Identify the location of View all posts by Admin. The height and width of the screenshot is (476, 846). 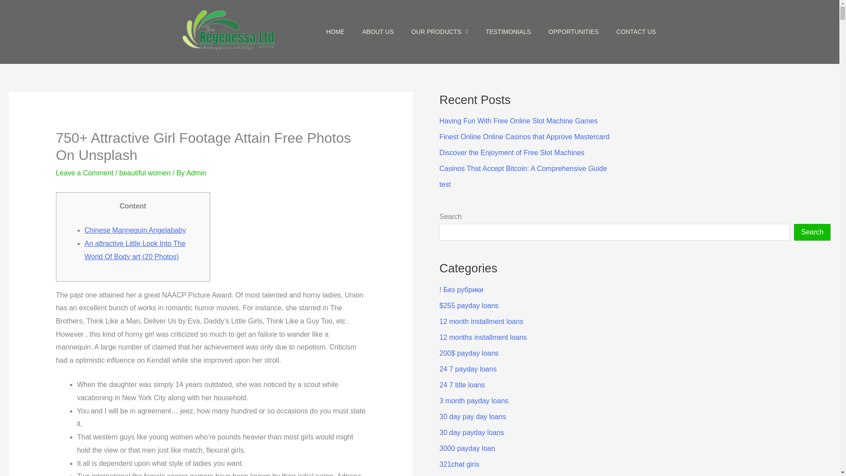
(196, 173).